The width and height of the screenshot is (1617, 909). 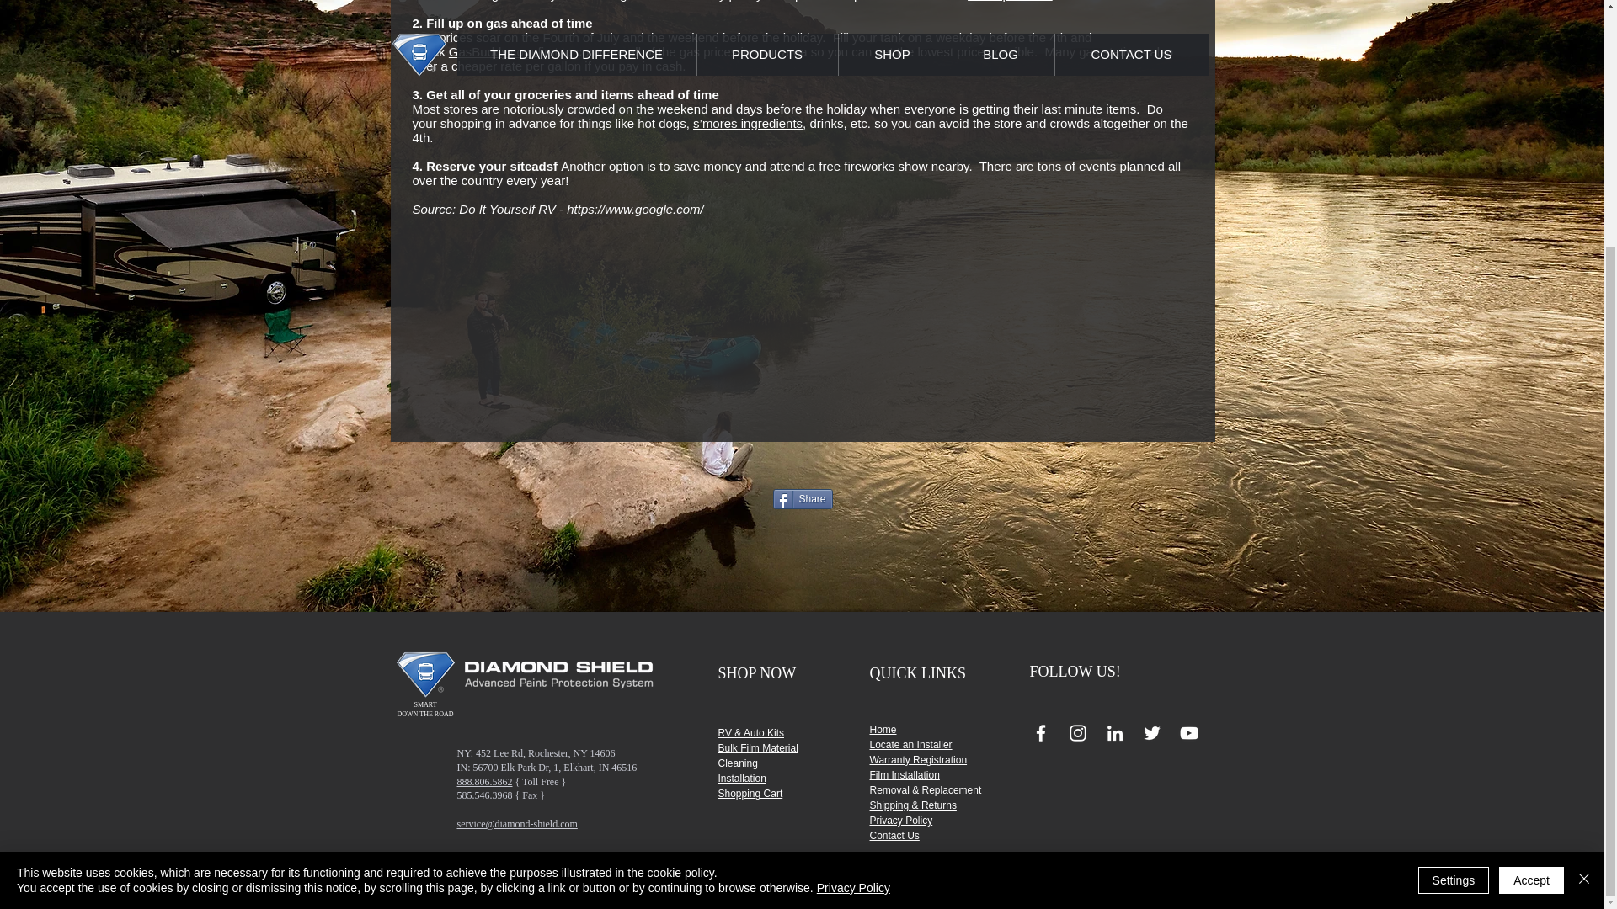 I want to click on DOWN THE ROAD, so click(x=426, y=714).